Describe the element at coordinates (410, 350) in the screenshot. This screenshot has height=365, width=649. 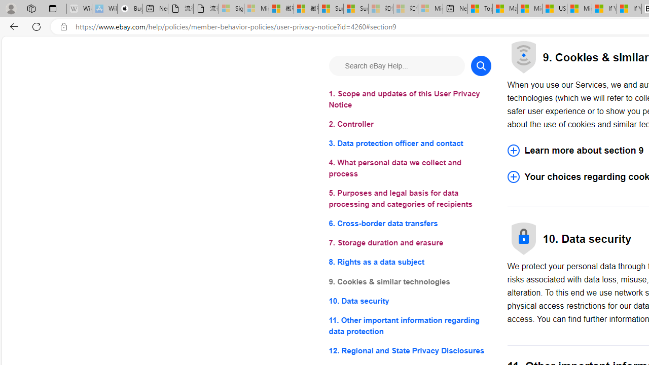
I see `12. Regional and State Privacy Disclosures` at that location.